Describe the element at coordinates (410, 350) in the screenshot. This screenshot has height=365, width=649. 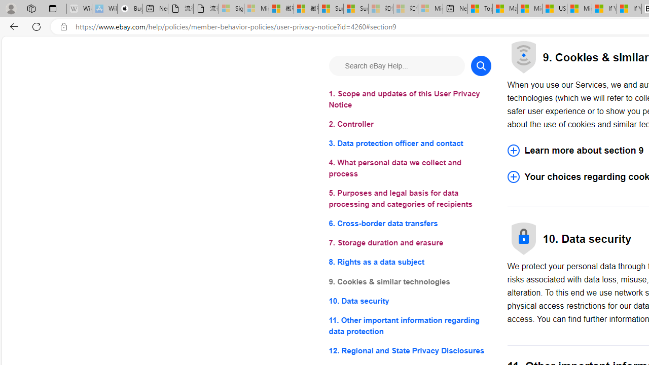
I see `12. Regional and State Privacy Disclosures` at that location.